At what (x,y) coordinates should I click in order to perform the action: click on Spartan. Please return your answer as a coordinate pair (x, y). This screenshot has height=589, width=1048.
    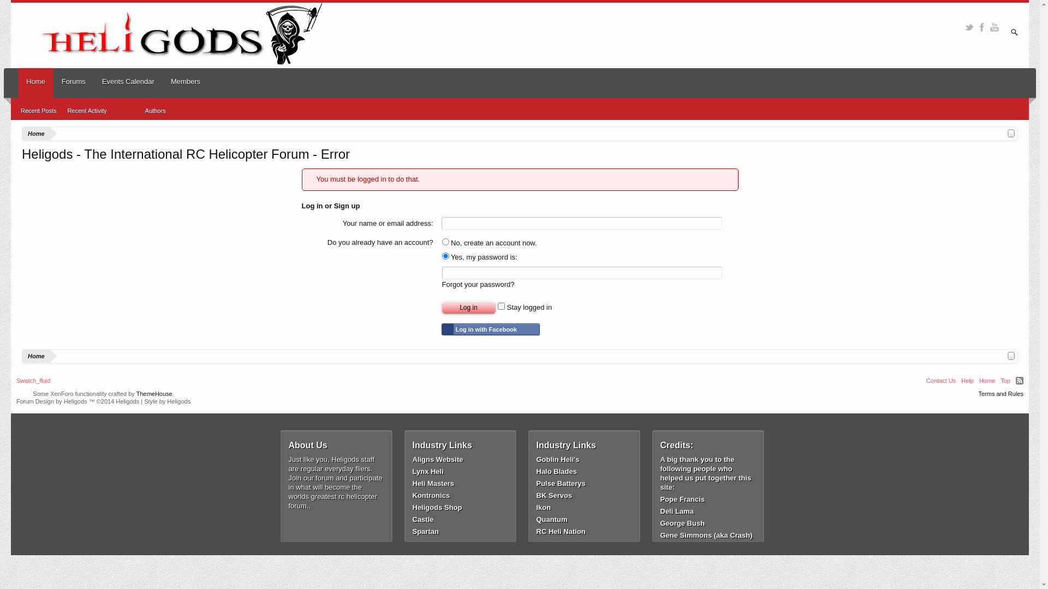
    Looking at the image, I should click on (461, 531).